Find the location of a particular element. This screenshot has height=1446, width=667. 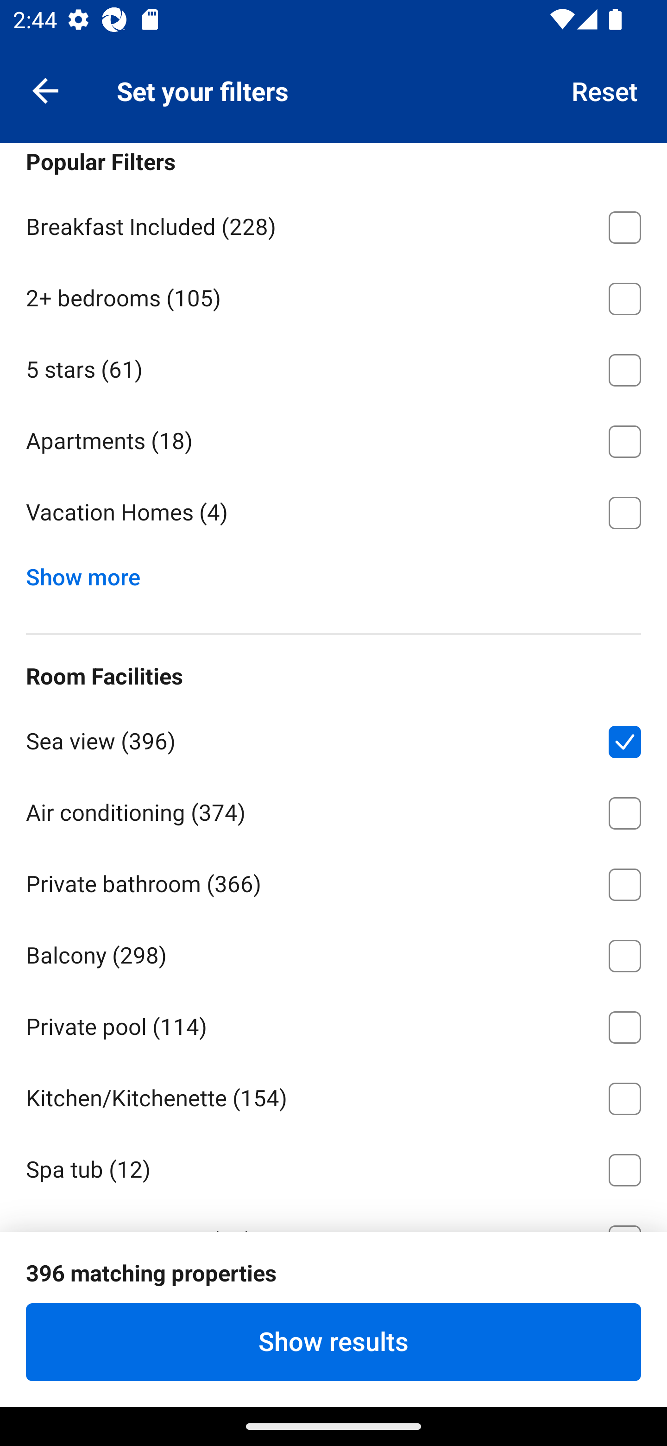

Private pool ⁦(114) is located at coordinates (333, 1024).